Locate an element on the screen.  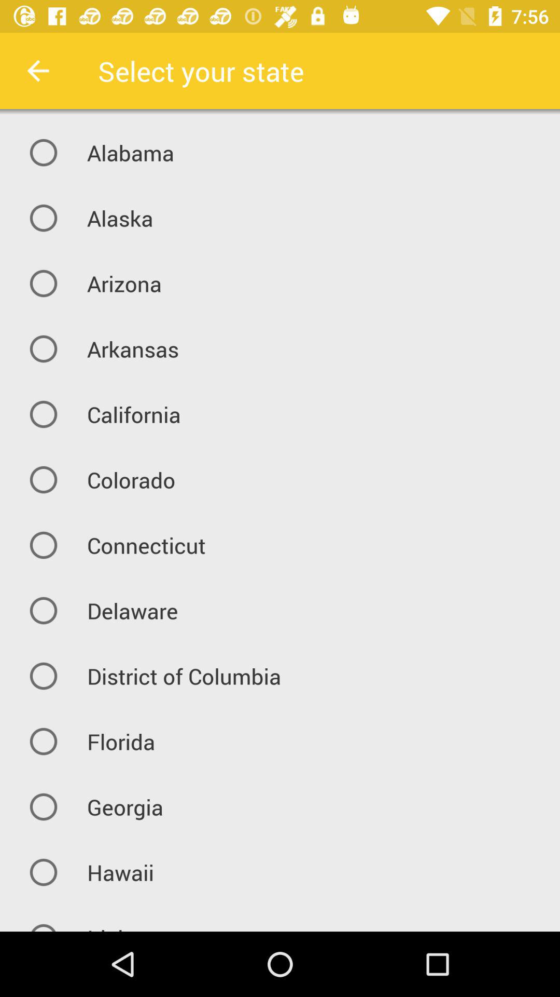
return to previous screen is located at coordinates (38, 71).